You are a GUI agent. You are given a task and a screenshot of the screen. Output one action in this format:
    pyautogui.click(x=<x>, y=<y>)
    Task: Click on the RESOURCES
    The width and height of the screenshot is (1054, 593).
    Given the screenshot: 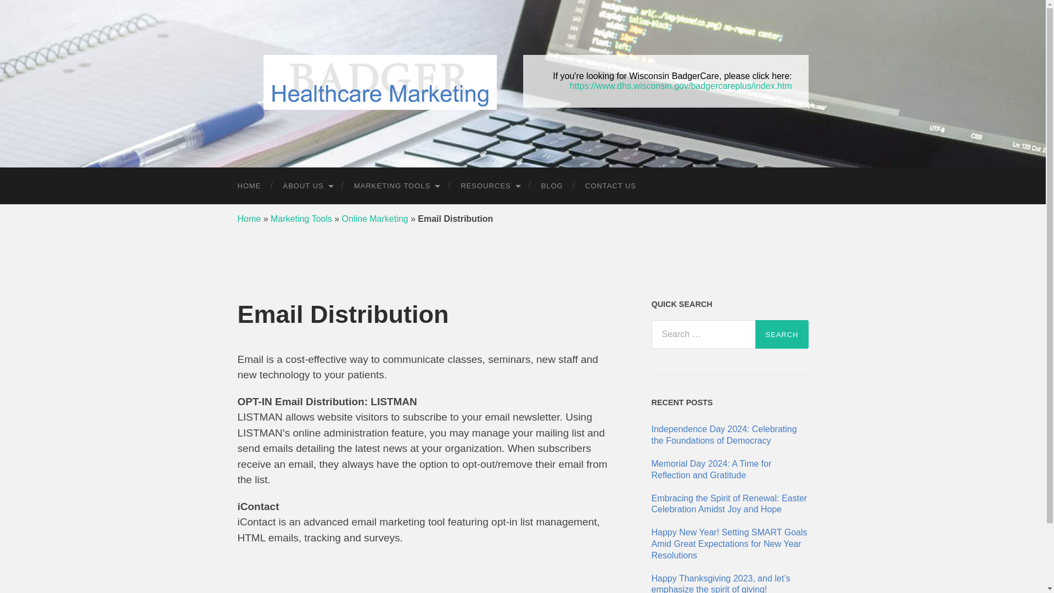 What is the action you would take?
    pyautogui.click(x=490, y=186)
    